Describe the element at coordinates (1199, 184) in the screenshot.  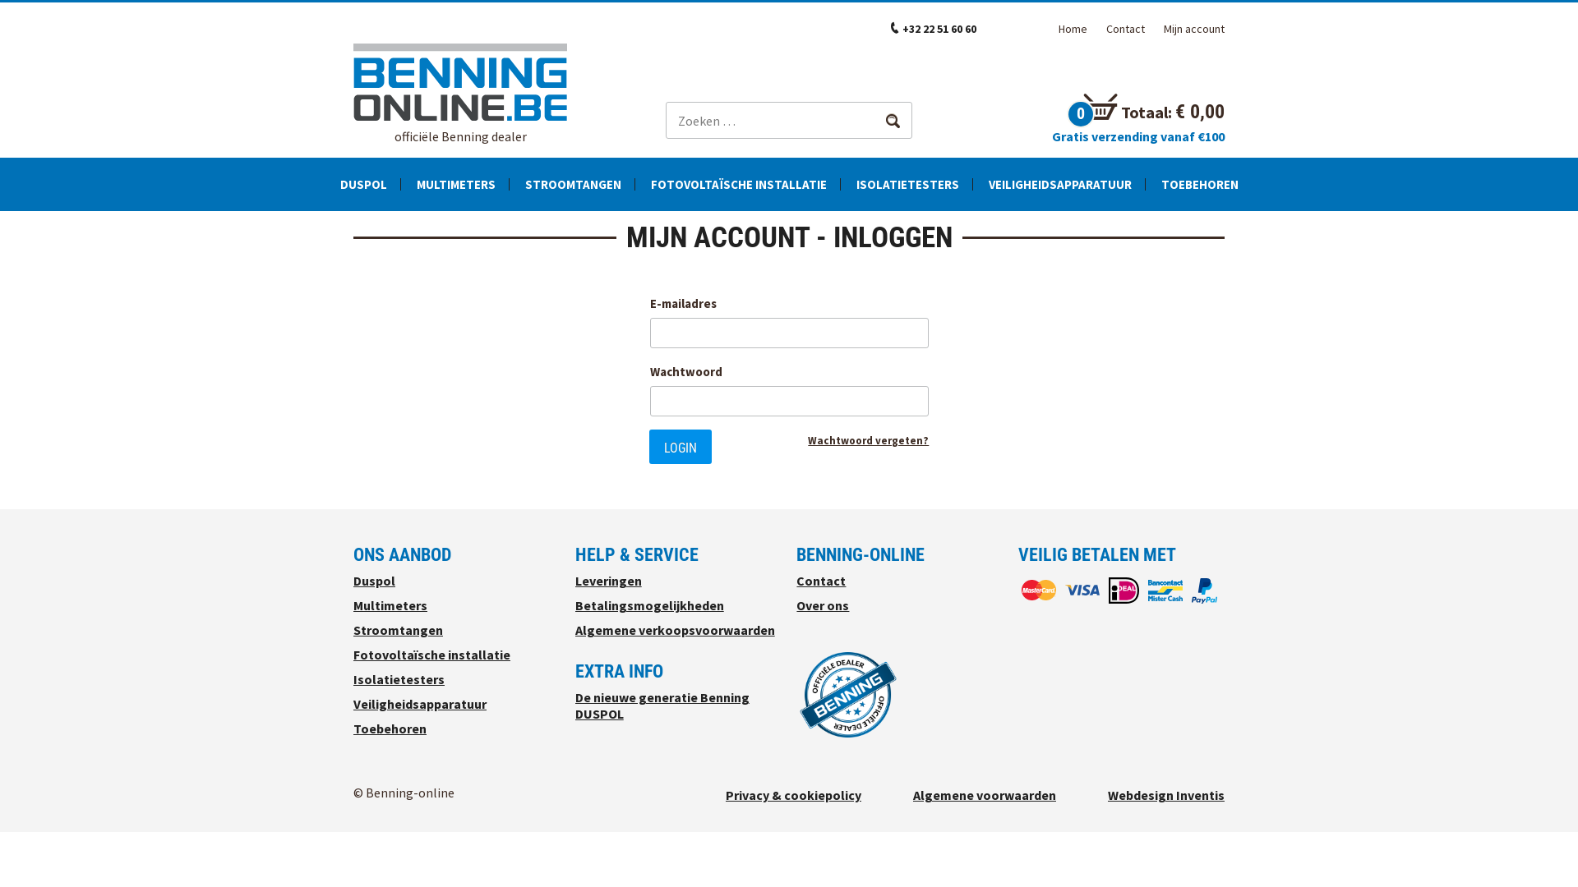
I see `TOEBEHOREN` at that location.